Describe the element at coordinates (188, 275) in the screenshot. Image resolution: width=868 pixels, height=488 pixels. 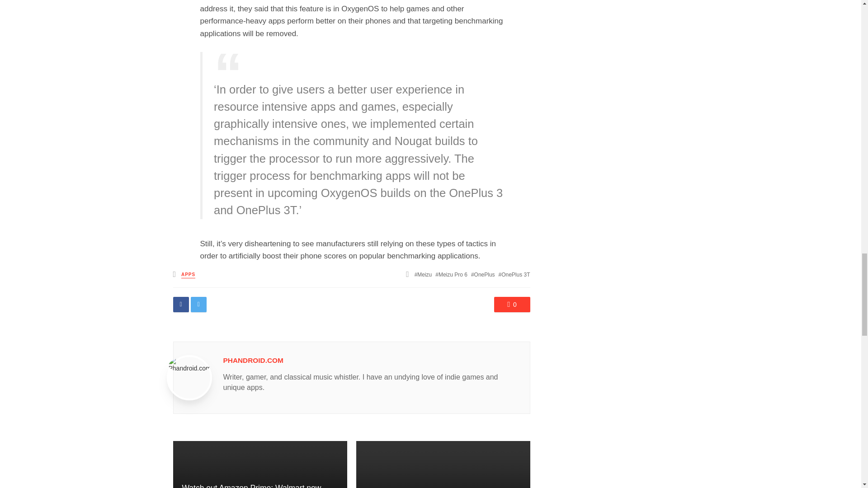
I see `APPS` at that location.